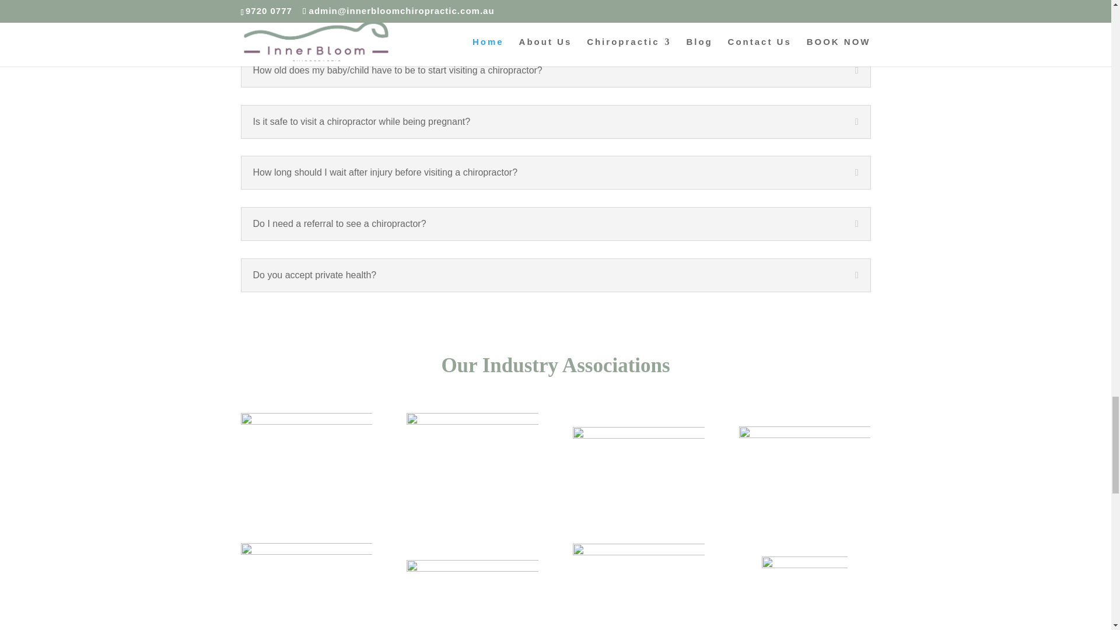 Image resolution: width=1120 pixels, height=630 pixels. Describe the element at coordinates (471, 450) in the screenshot. I see `TAC` at that location.